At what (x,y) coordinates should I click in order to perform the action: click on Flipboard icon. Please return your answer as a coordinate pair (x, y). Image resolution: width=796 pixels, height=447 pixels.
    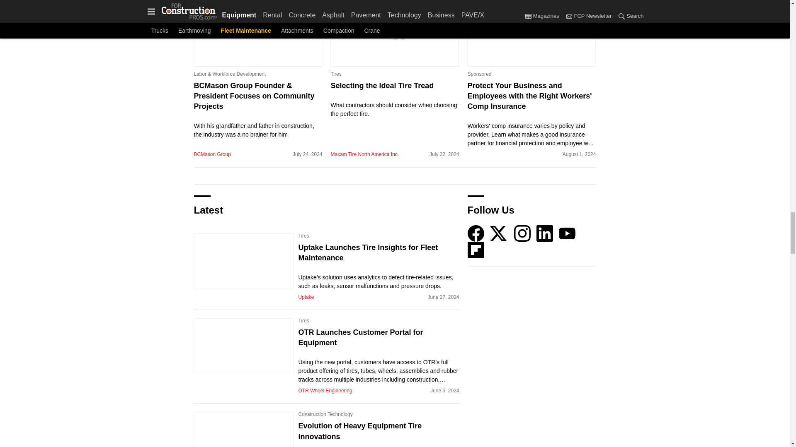
    Looking at the image, I should click on (476, 250).